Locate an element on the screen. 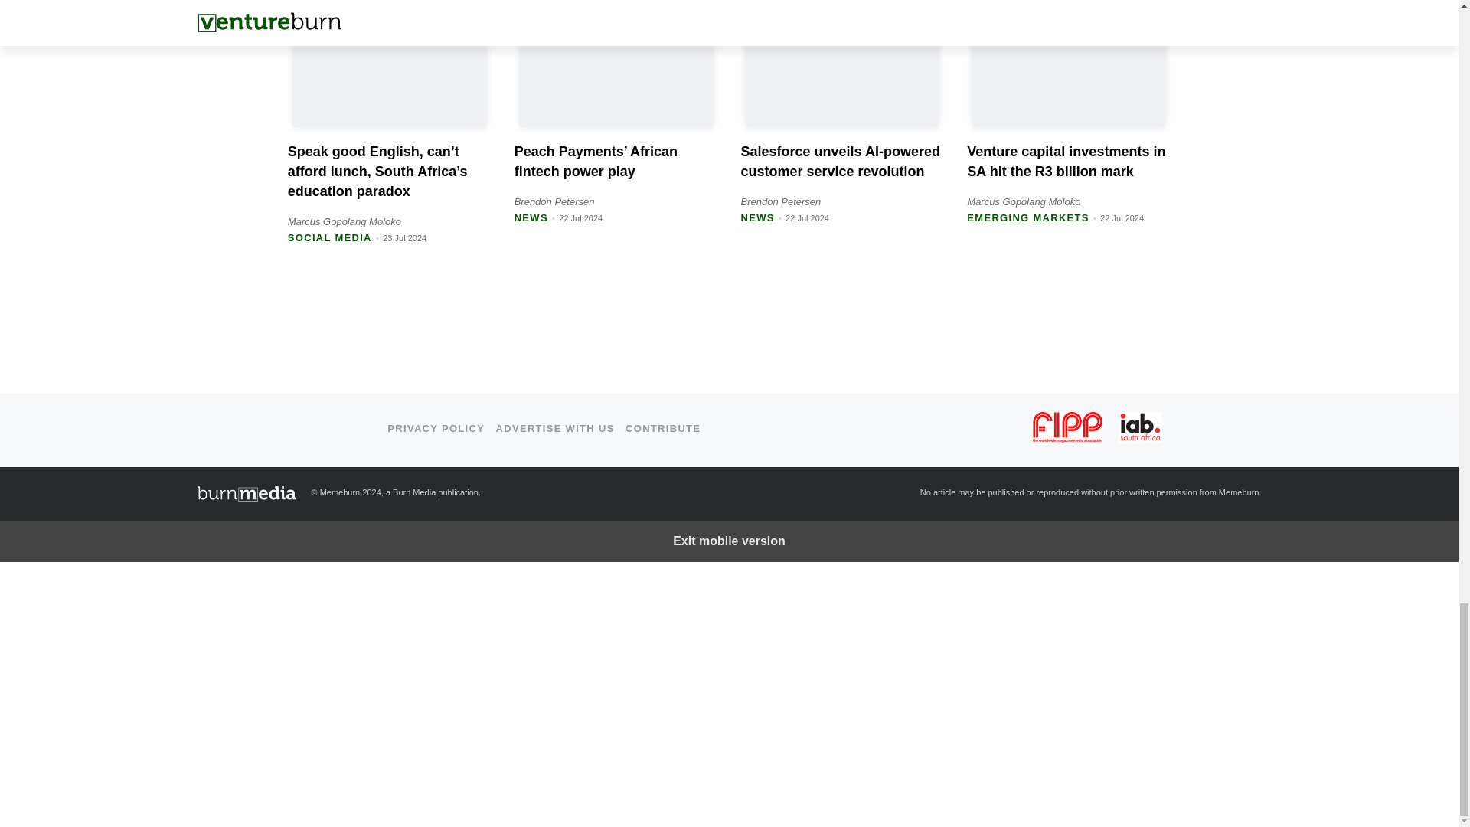  SOCIAL MEDIA is located at coordinates (329, 237).